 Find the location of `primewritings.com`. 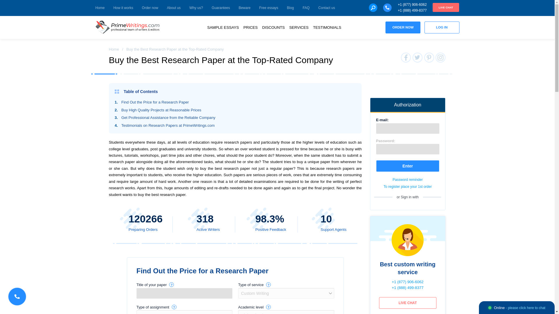

primewritings.com is located at coordinates (129, 27).